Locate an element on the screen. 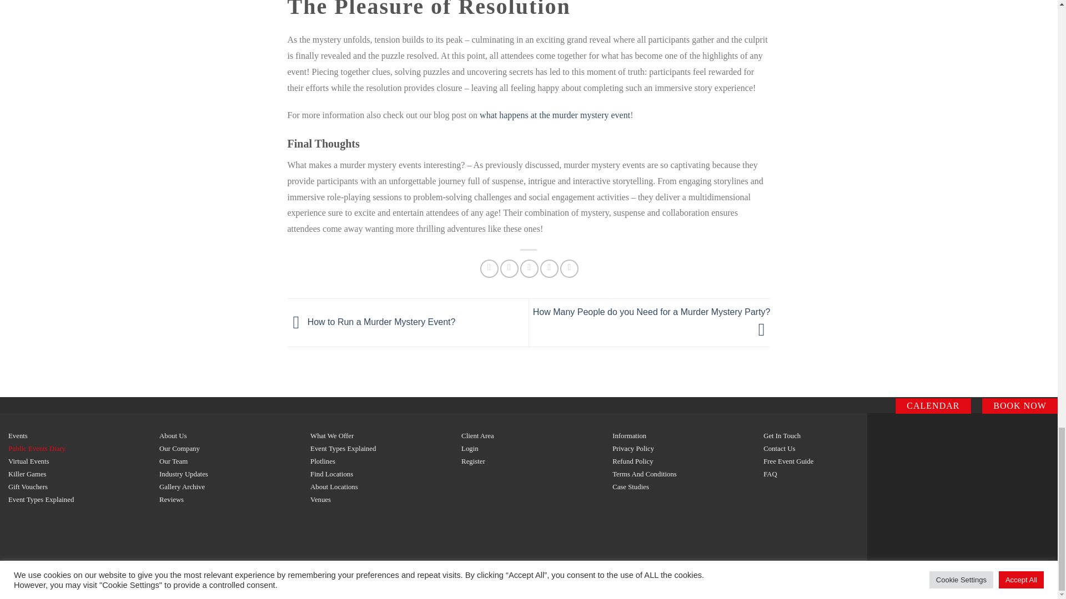 The width and height of the screenshot is (1066, 599). Our Team is located at coordinates (173, 461).